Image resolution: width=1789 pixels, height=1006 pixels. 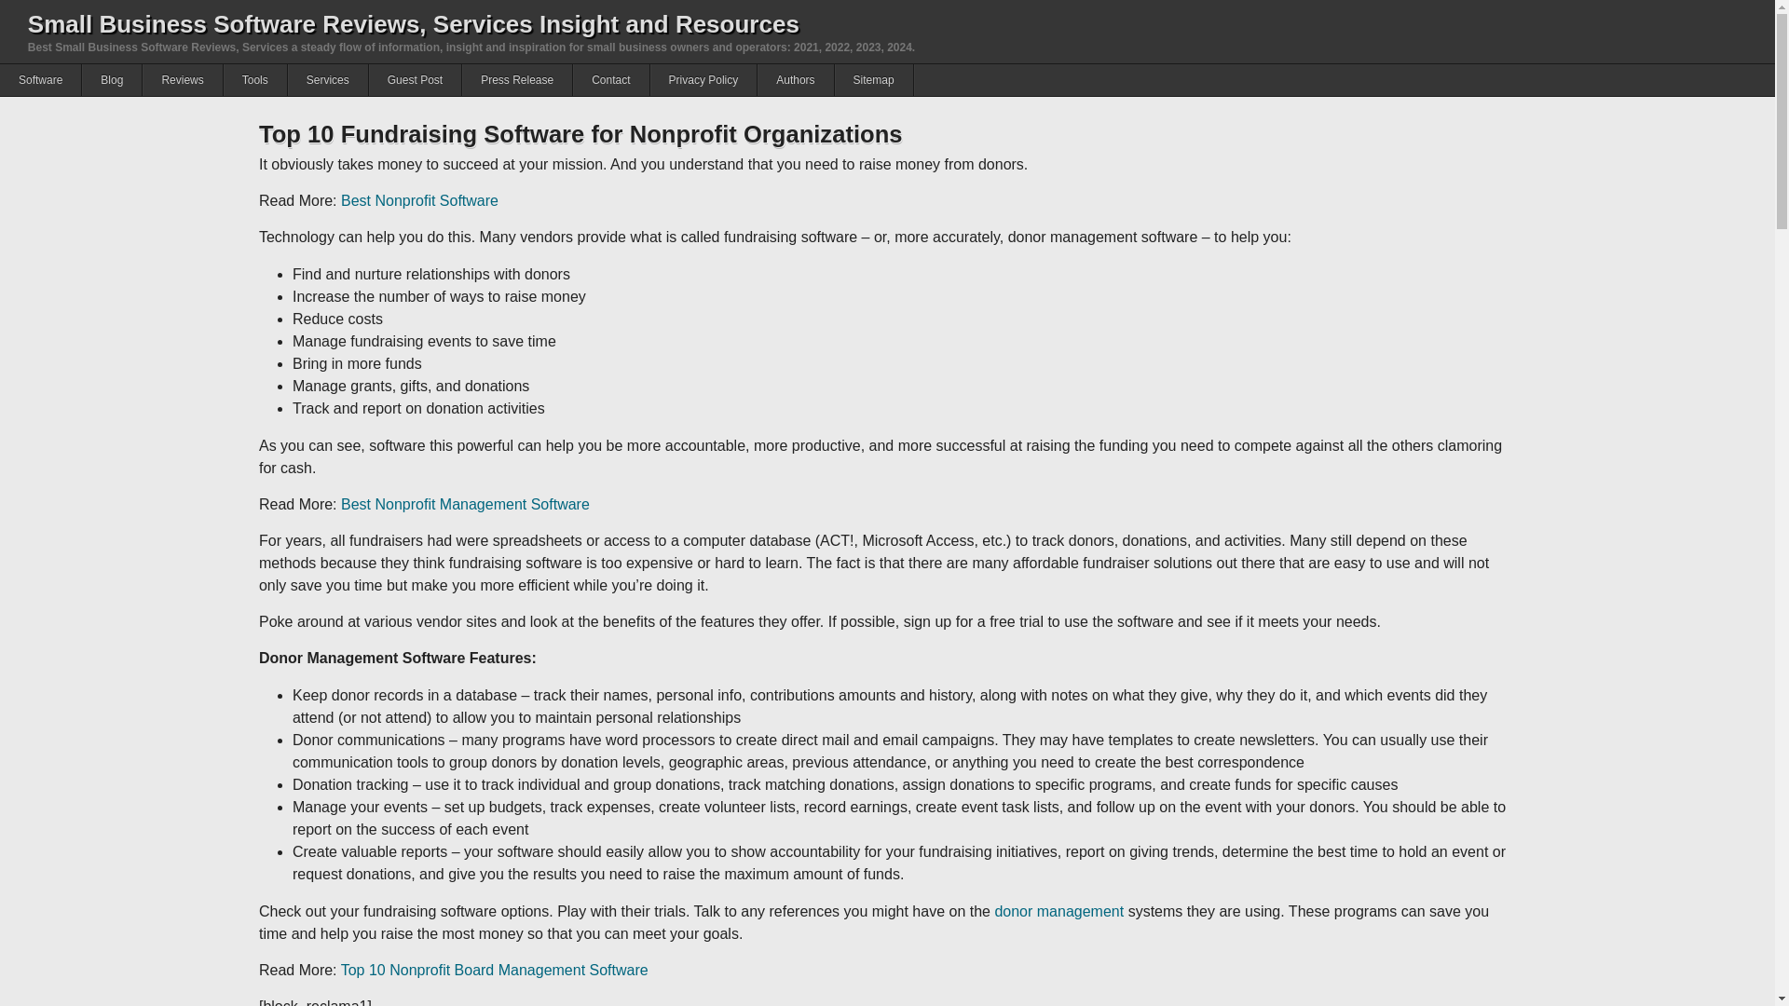 I want to click on donor management, so click(x=1058, y=911).